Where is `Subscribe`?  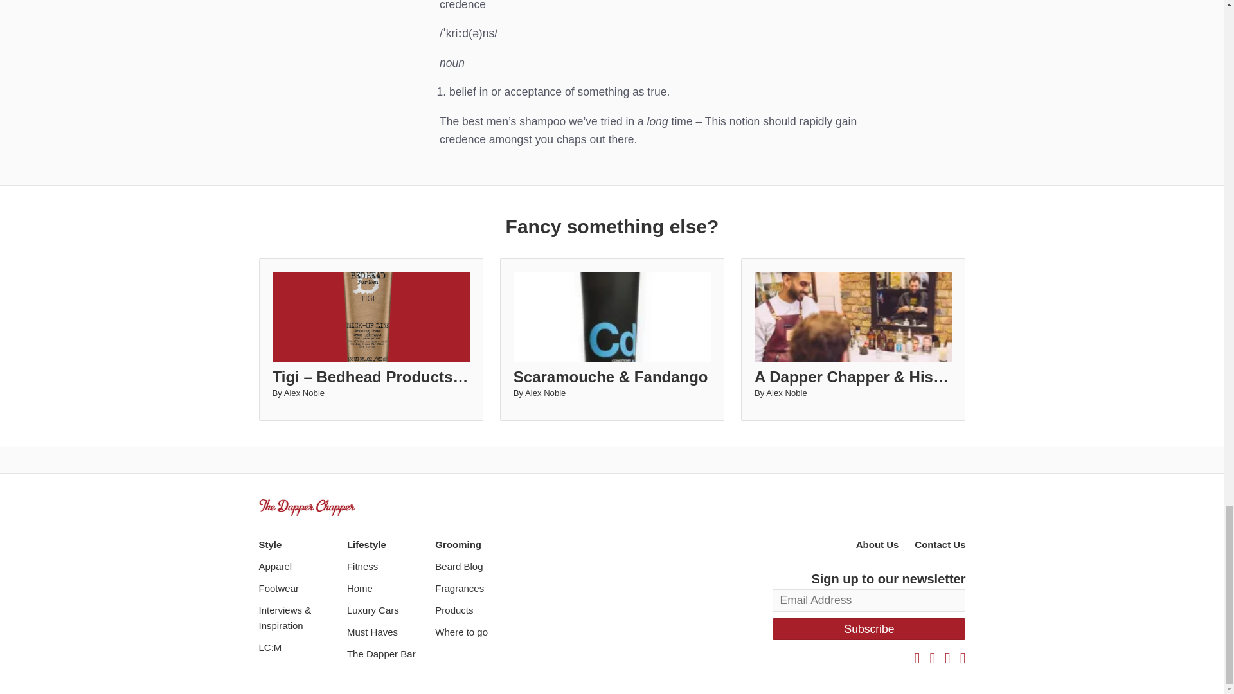 Subscribe is located at coordinates (868, 628).